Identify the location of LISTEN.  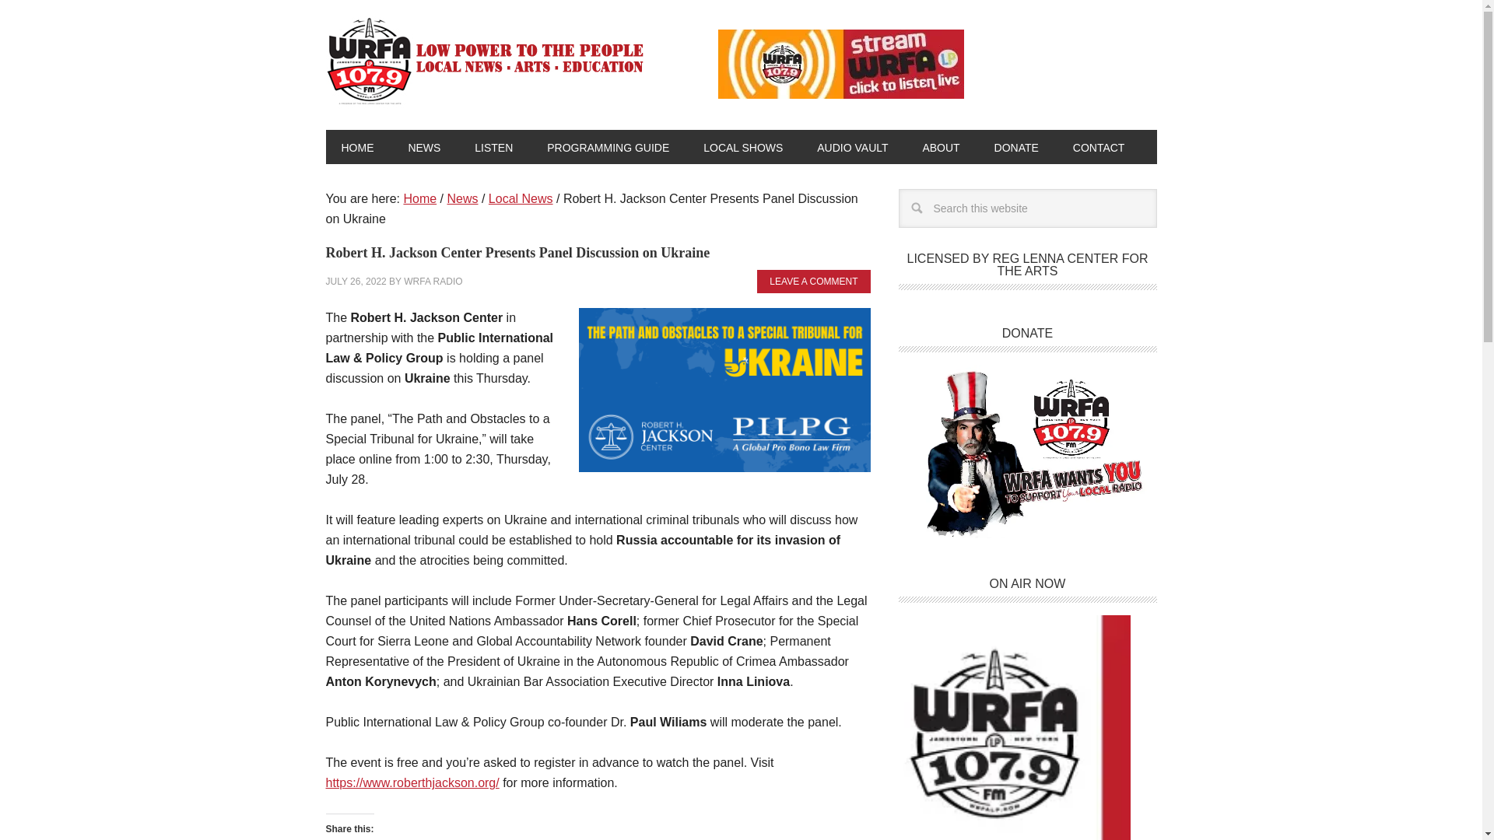
(493, 146).